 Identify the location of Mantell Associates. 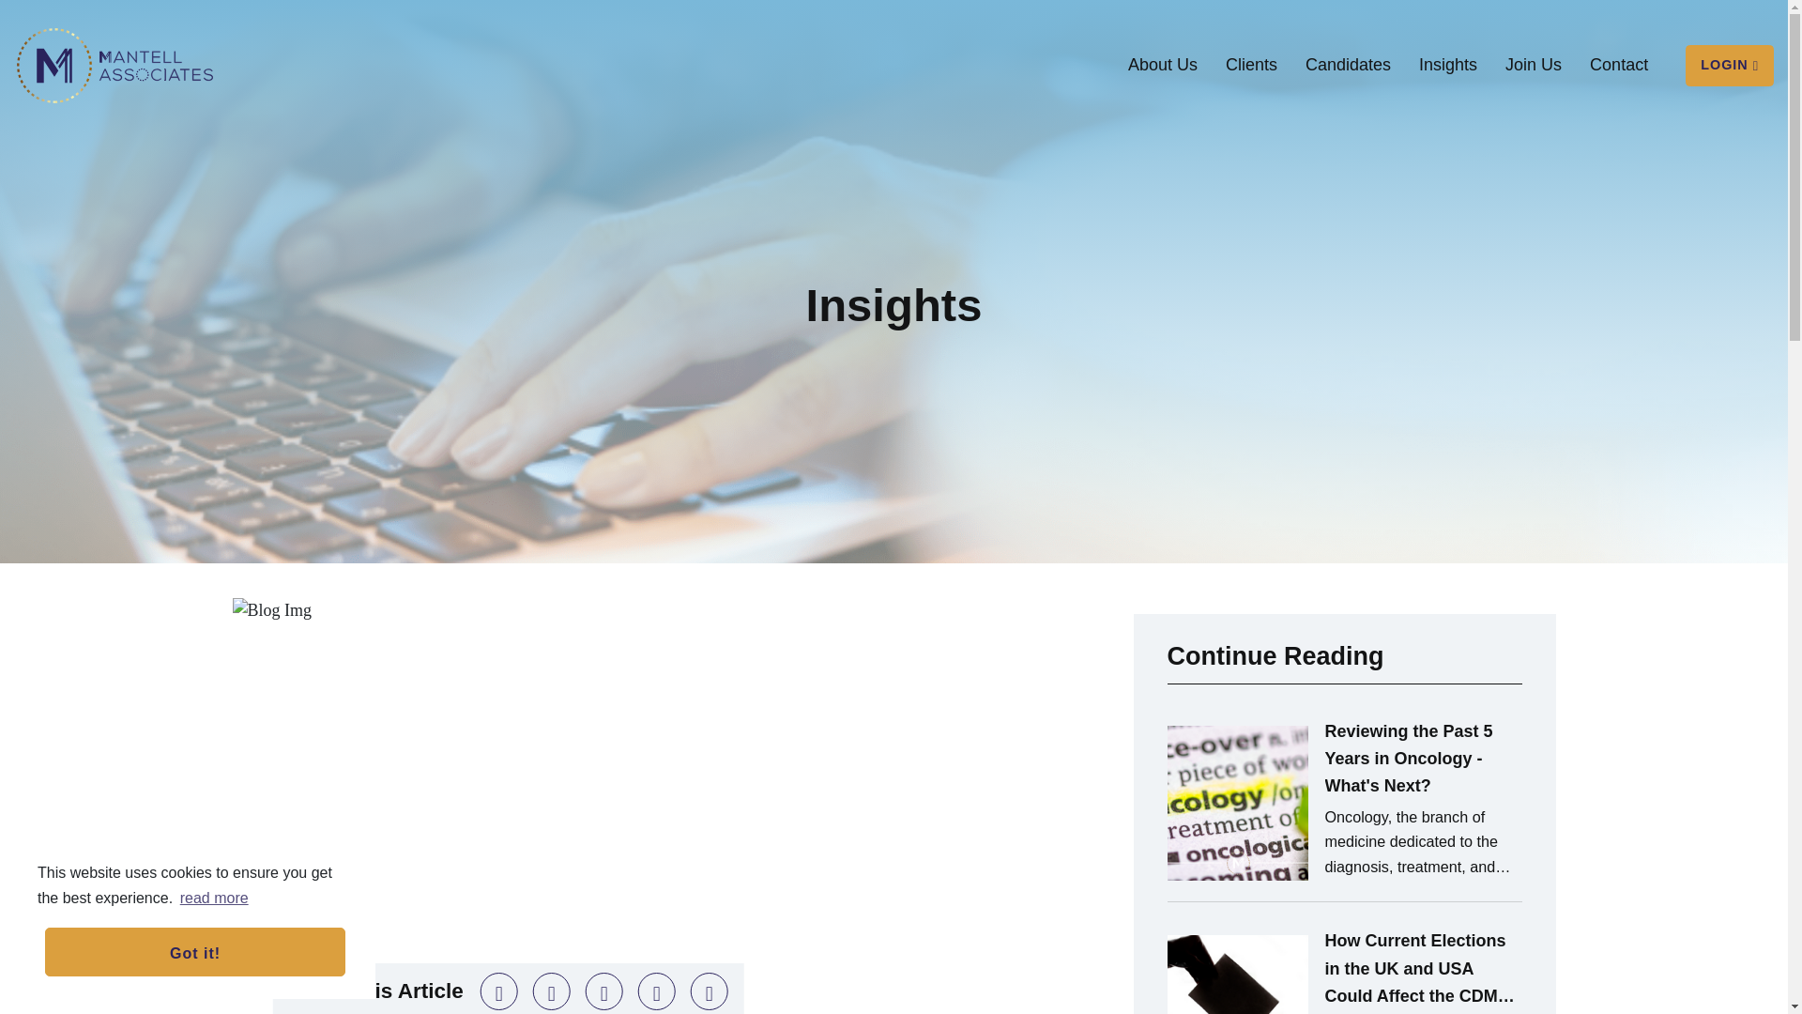
(115, 66).